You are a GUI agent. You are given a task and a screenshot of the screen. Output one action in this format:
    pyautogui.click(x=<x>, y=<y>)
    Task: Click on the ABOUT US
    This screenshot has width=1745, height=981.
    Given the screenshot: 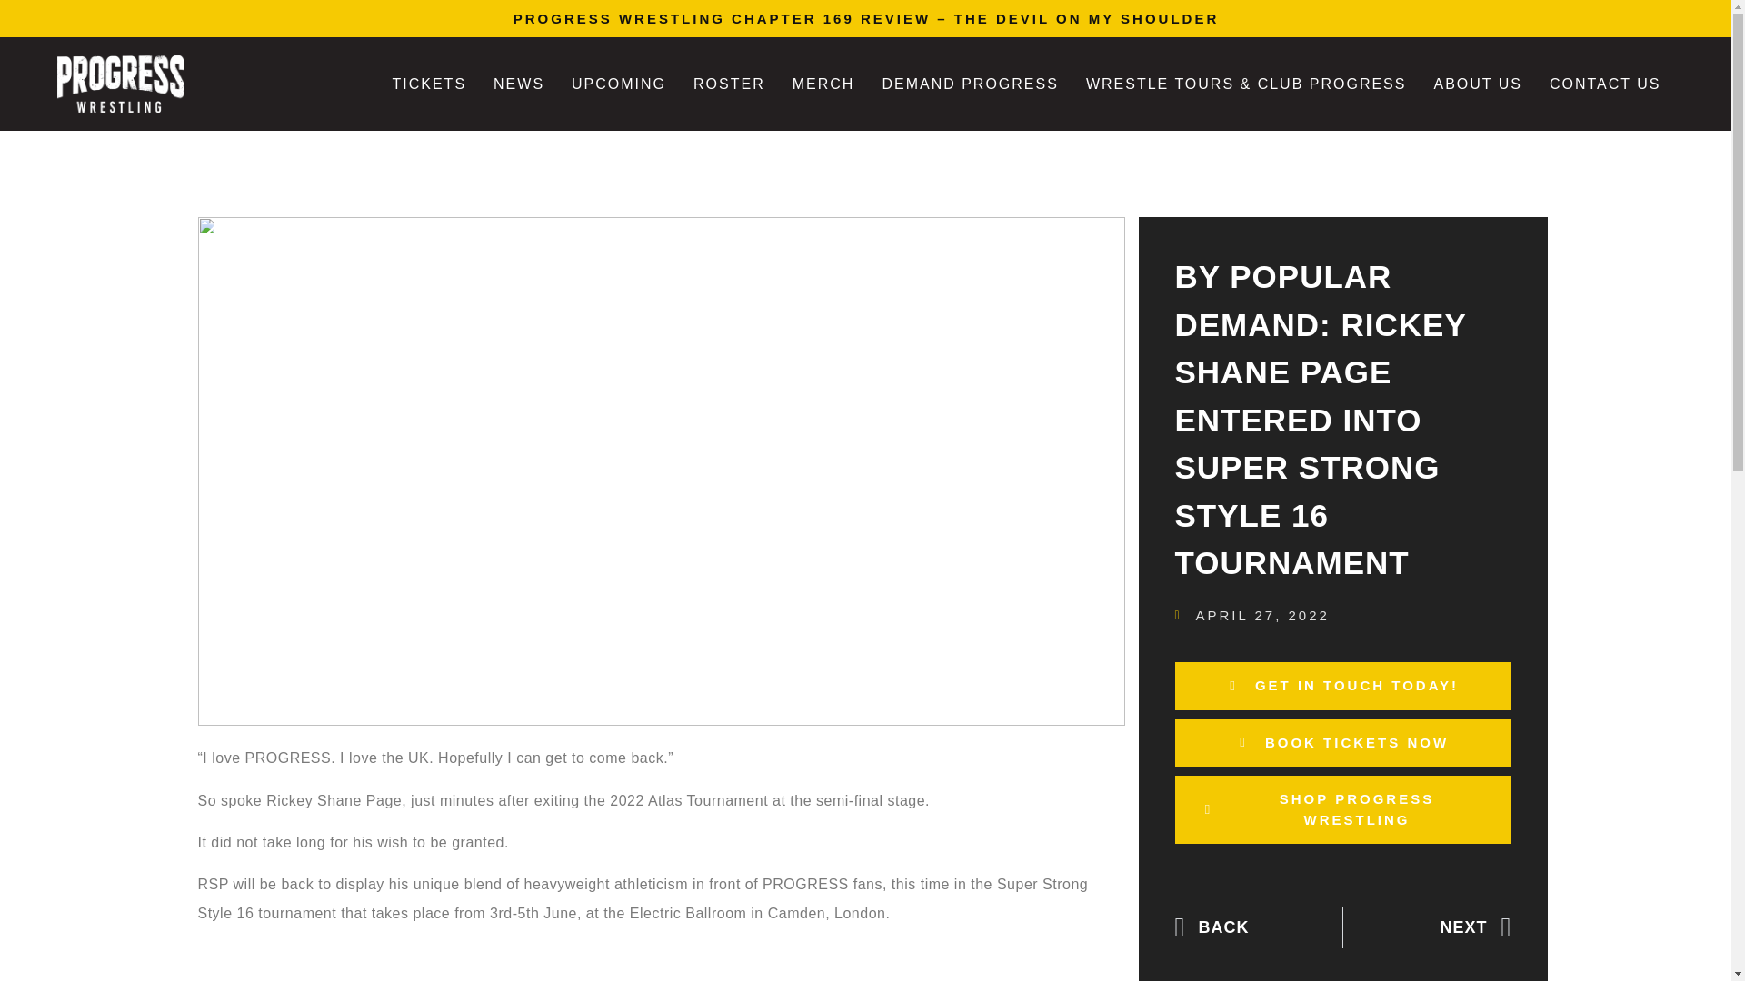 What is the action you would take?
    pyautogui.click(x=1478, y=84)
    